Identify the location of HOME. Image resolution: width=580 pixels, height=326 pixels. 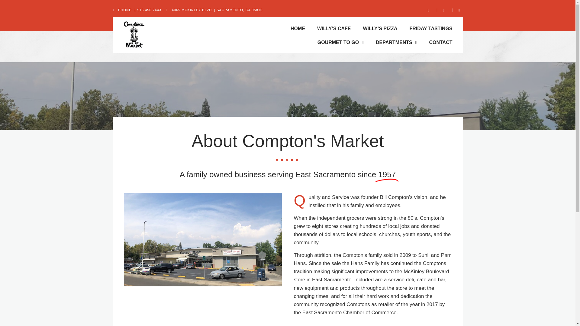
(298, 28).